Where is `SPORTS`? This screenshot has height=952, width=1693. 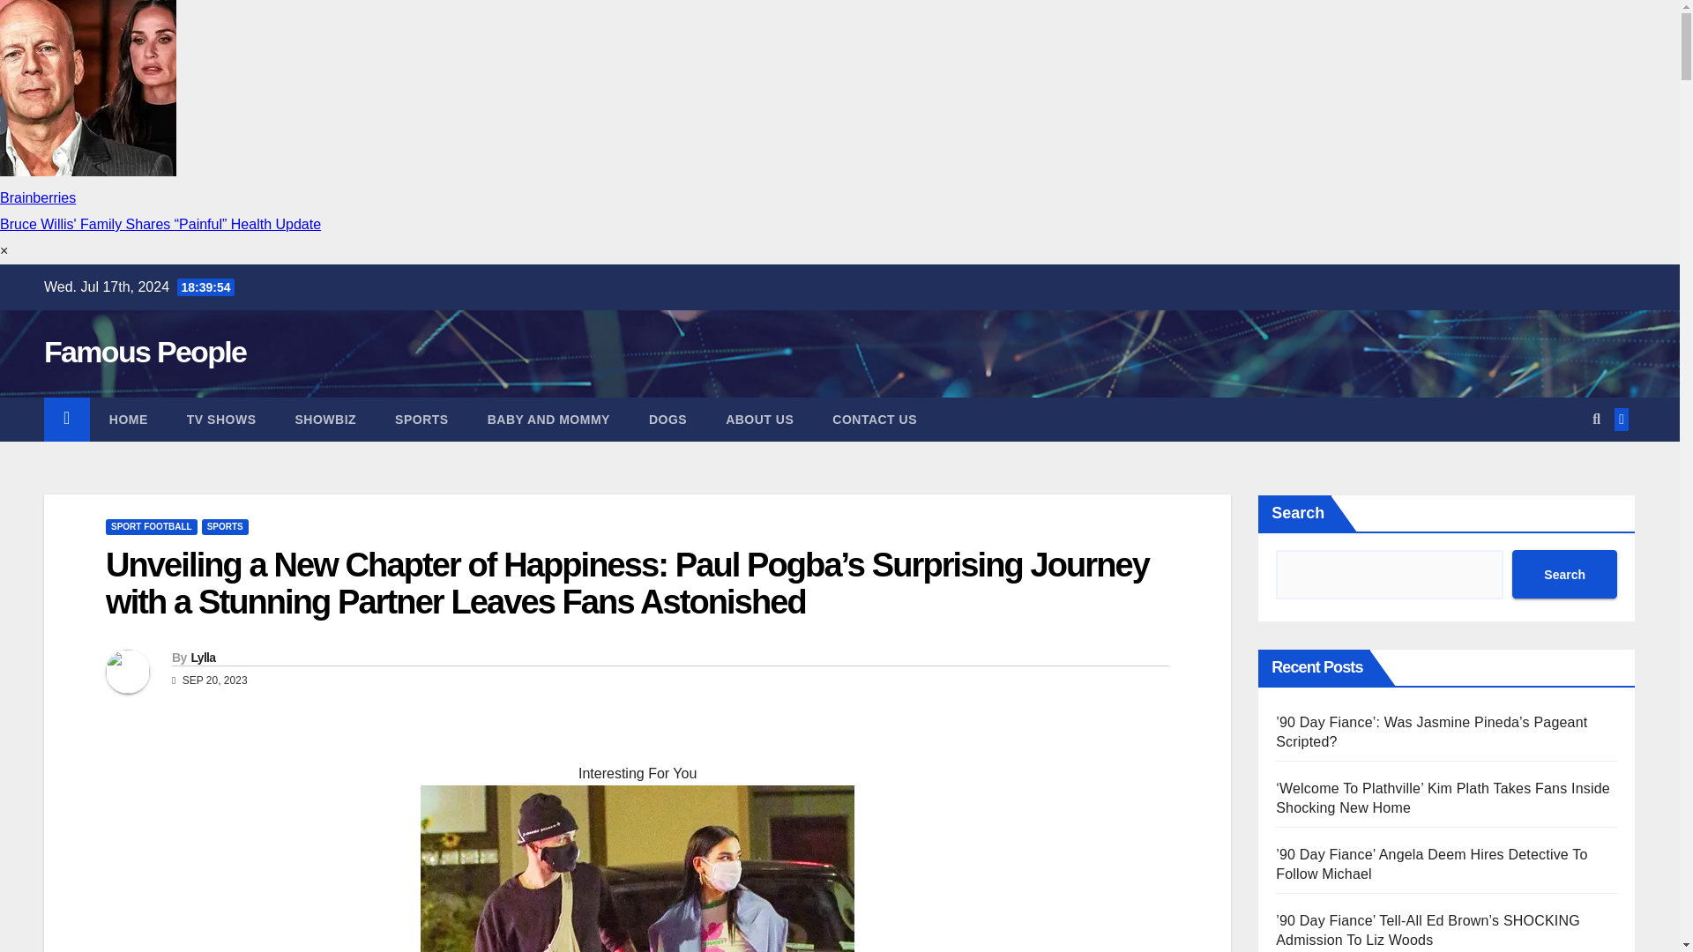
SPORTS is located at coordinates (225, 526).